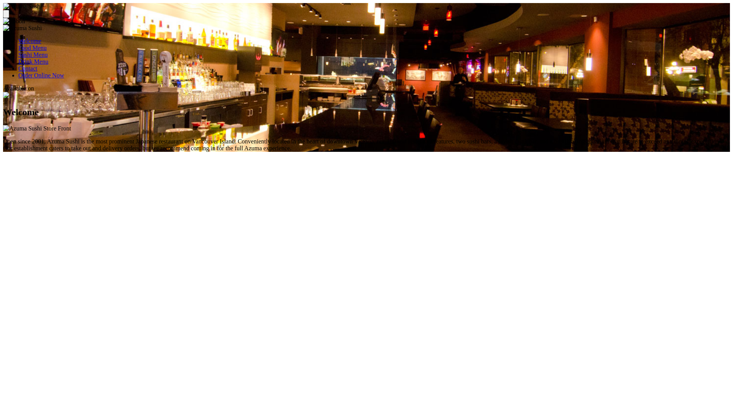 The image size is (733, 412). What do you see at coordinates (33, 55) in the screenshot?
I see `Sushi Menu` at bounding box center [33, 55].